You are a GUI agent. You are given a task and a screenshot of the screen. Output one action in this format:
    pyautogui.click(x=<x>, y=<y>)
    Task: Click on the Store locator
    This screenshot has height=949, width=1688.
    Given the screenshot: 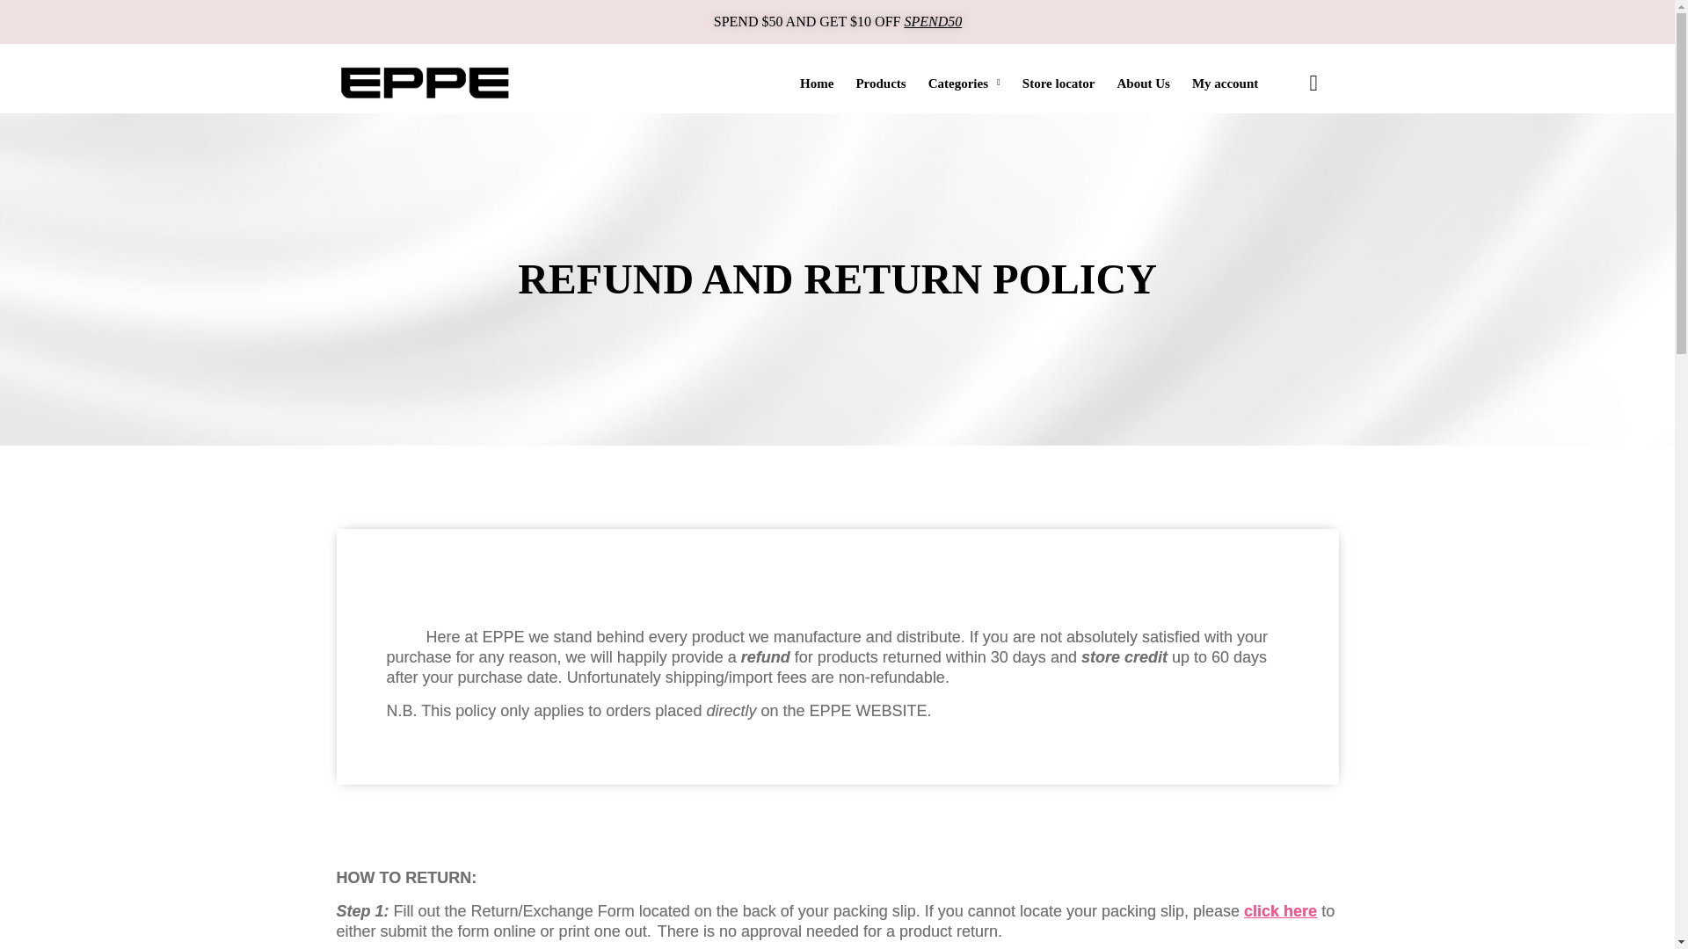 What is the action you would take?
    pyautogui.click(x=1059, y=83)
    